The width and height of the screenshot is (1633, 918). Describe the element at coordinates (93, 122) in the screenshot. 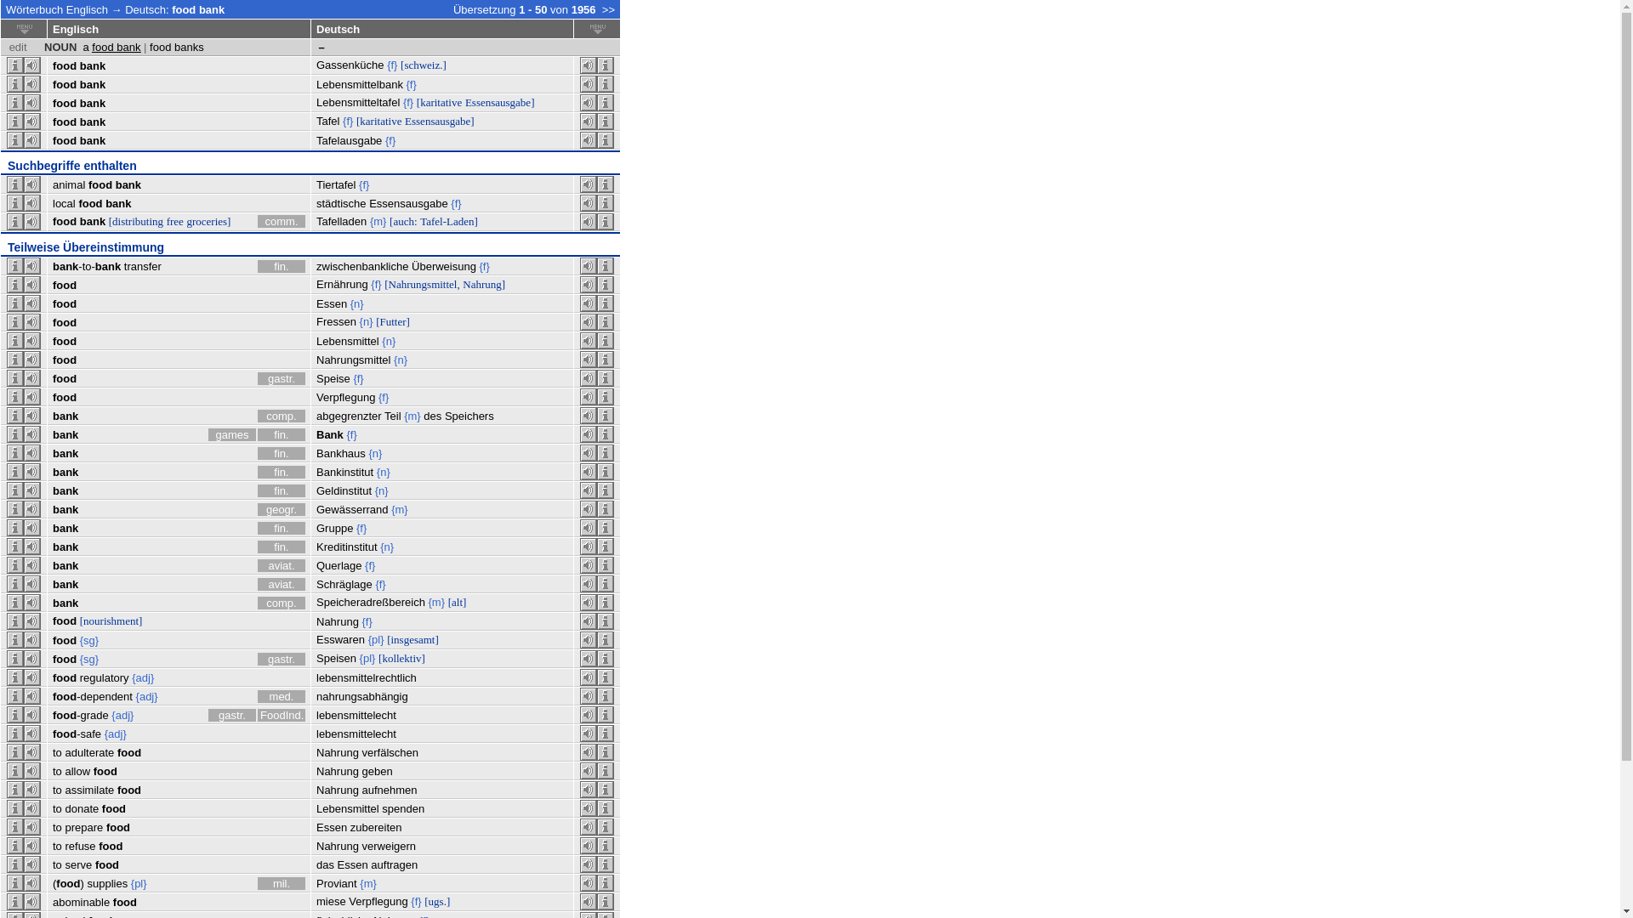

I see `bank` at that location.